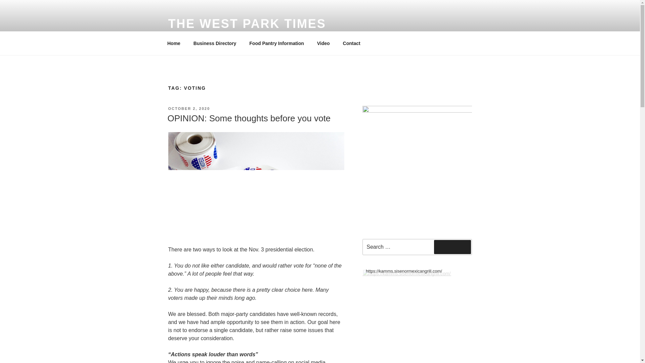 Image resolution: width=645 pixels, height=363 pixels. What do you see at coordinates (452, 247) in the screenshot?
I see `Search` at bounding box center [452, 247].